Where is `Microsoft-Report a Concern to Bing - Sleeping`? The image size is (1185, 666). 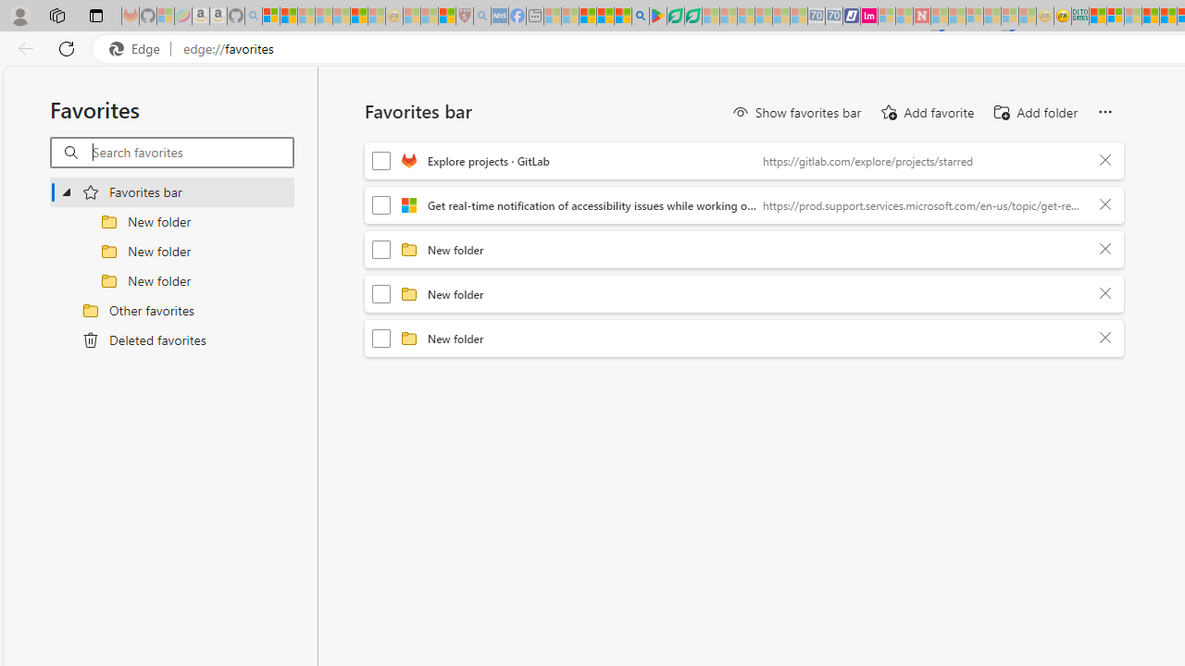
Microsoft-Report a Concern to Bing - Sleeping is located at coordinates (166, 17).